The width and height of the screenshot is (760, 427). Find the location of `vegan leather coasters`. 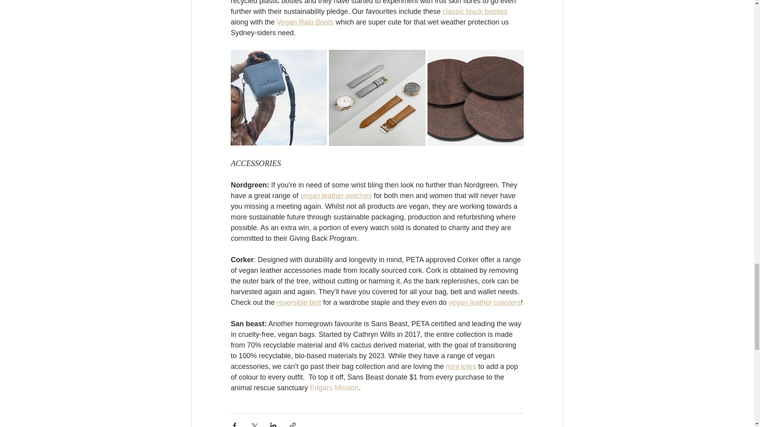

vegan leather coasters is located at coordinates (484, 302).